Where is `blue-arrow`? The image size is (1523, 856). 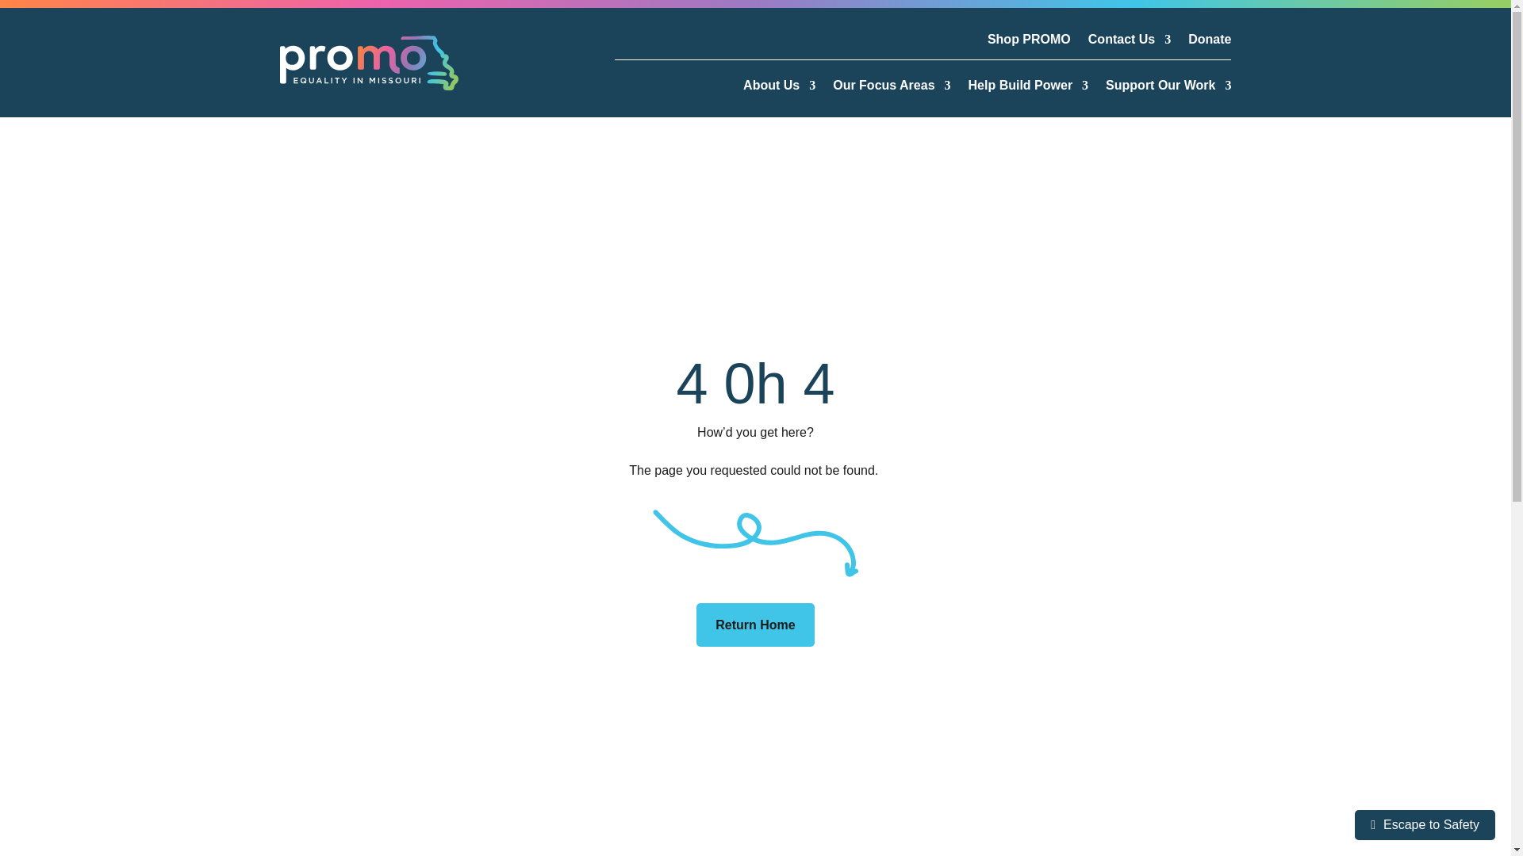
blue-arrow is located at coordinates (755, 542).